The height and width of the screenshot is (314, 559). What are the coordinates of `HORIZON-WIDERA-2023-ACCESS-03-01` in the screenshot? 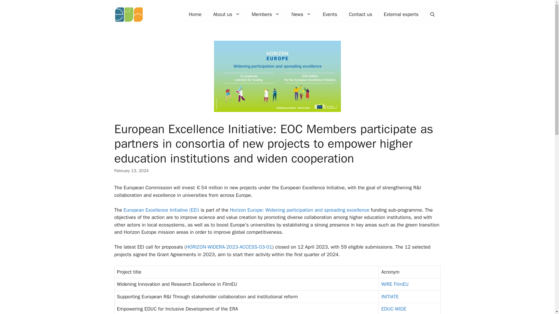 It's located at (229, 247).